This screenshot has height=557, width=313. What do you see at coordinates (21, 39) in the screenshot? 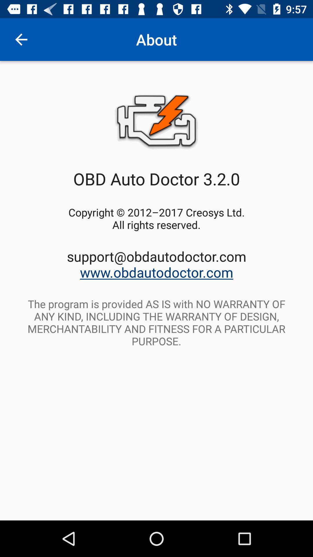
I see `turn on icon above obd auto doctor item` at bounding box center [21, 39].